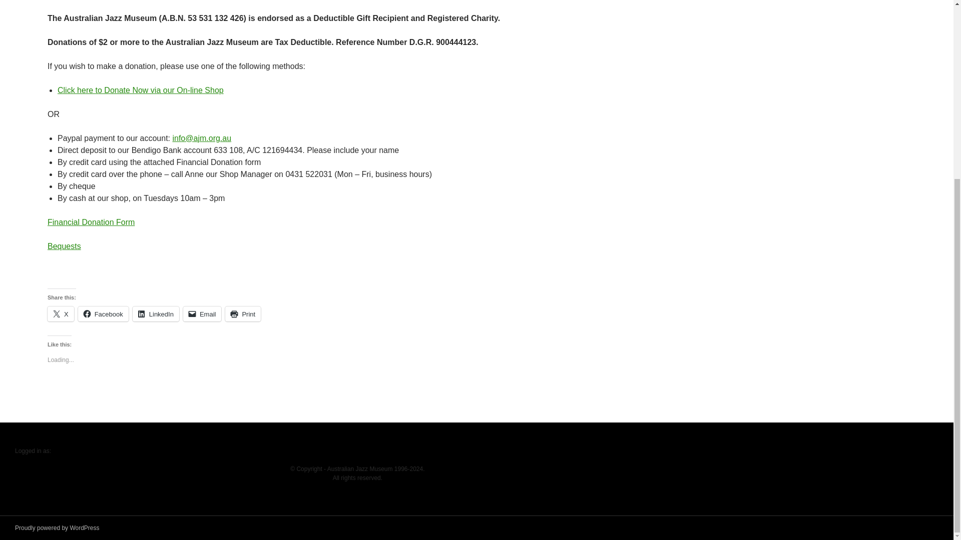 The image size is (961, 540). Describe the element at coordinates (155, 314) in the screenshot. I see `Click to share on LinkedIn` at that location.